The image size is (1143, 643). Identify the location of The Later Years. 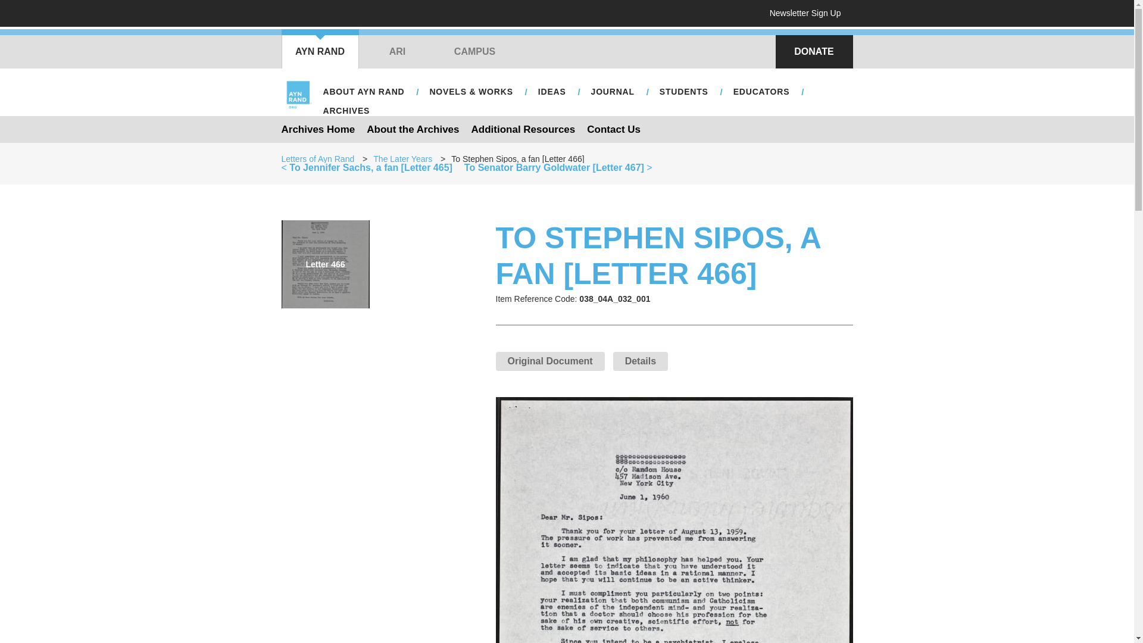
(402, 159).